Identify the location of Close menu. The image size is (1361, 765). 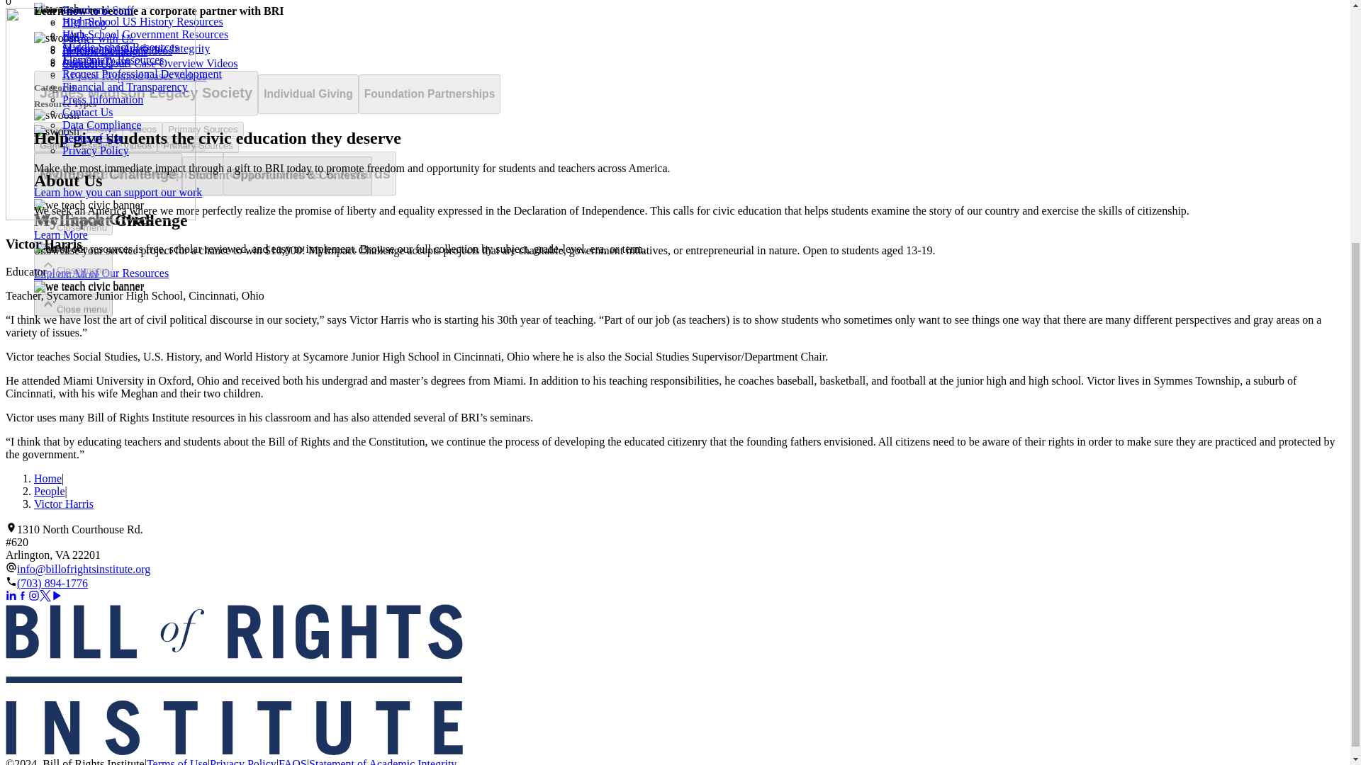
(74, 304).